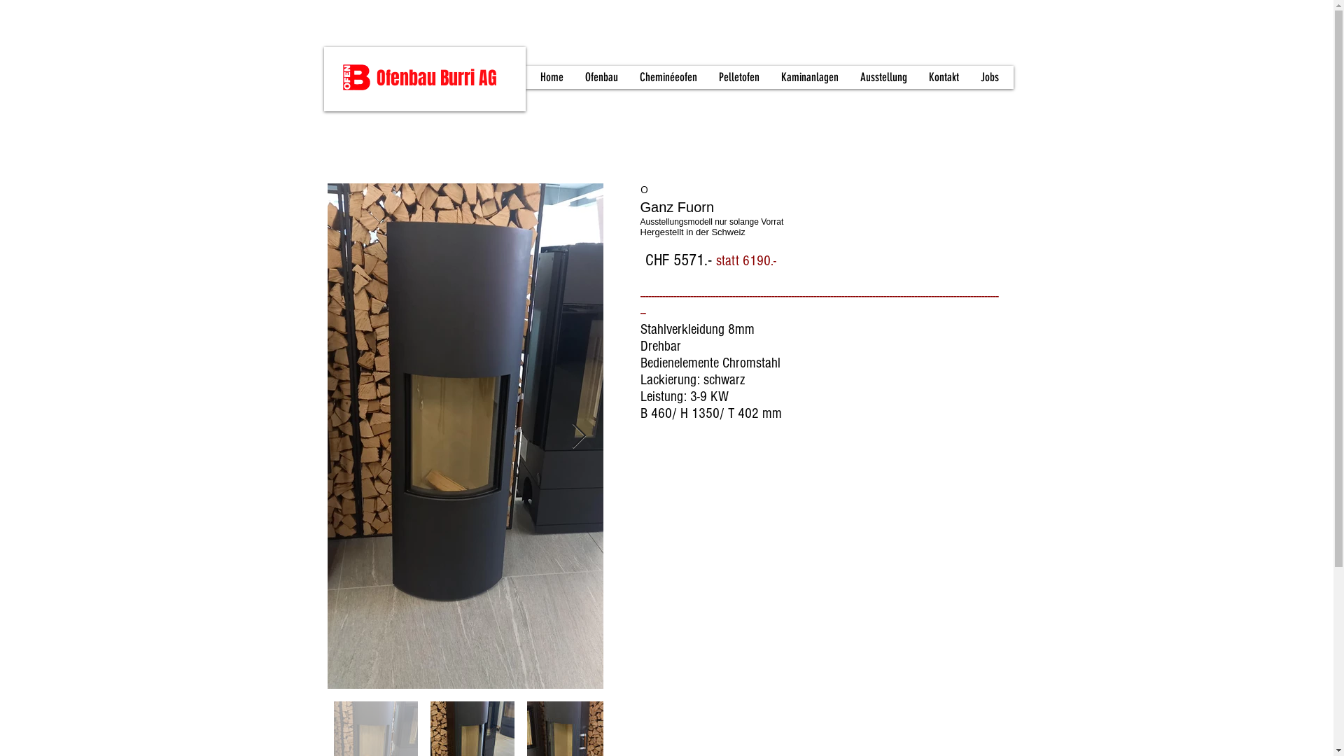 The height and width of the screenshot is (756, 1344). Describe the element at coordinates (552, 77) in the screenshot. I see `Home` at that location.